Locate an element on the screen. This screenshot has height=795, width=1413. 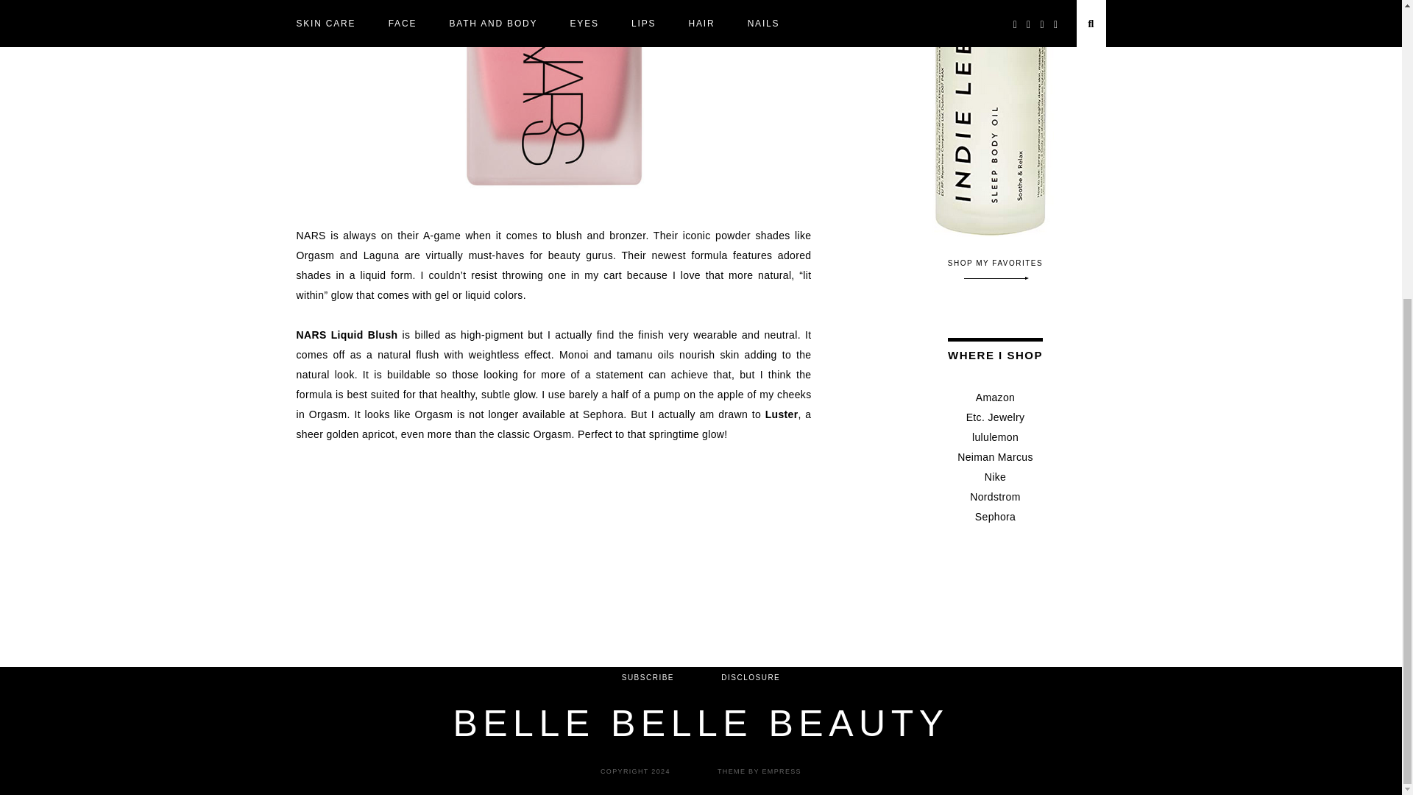
SUBSCRIBE is located at coordinates (648, 677).